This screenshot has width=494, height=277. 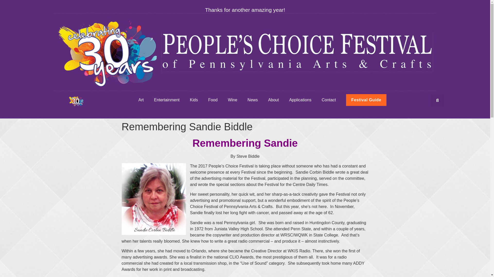 What do you see at coordinates (253, 100) in the screenshot?
I see `News` at bounding box center [253, 100].